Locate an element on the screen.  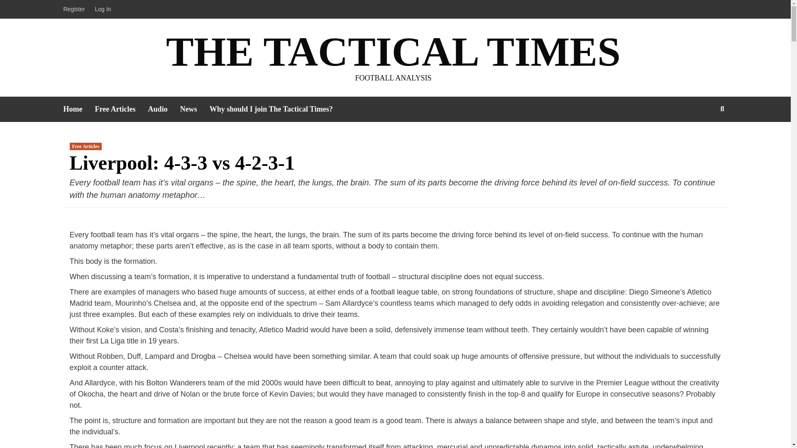
Register is located at coordinates (76, 9).